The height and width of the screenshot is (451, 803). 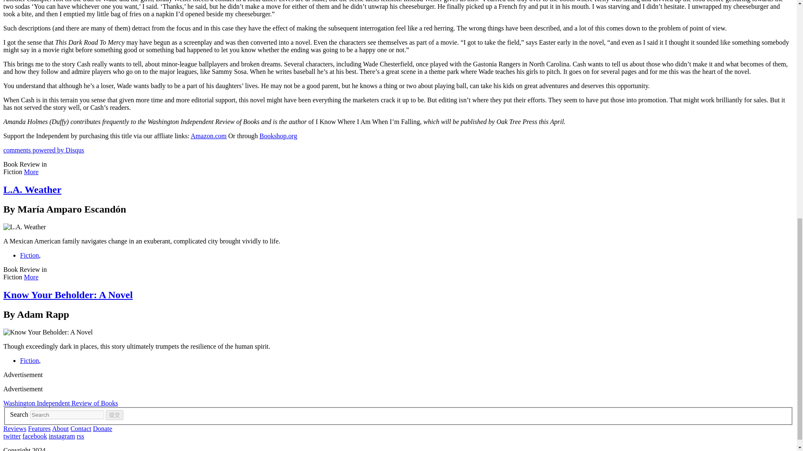 I want to click on twitter, so click(x=12, y=436).